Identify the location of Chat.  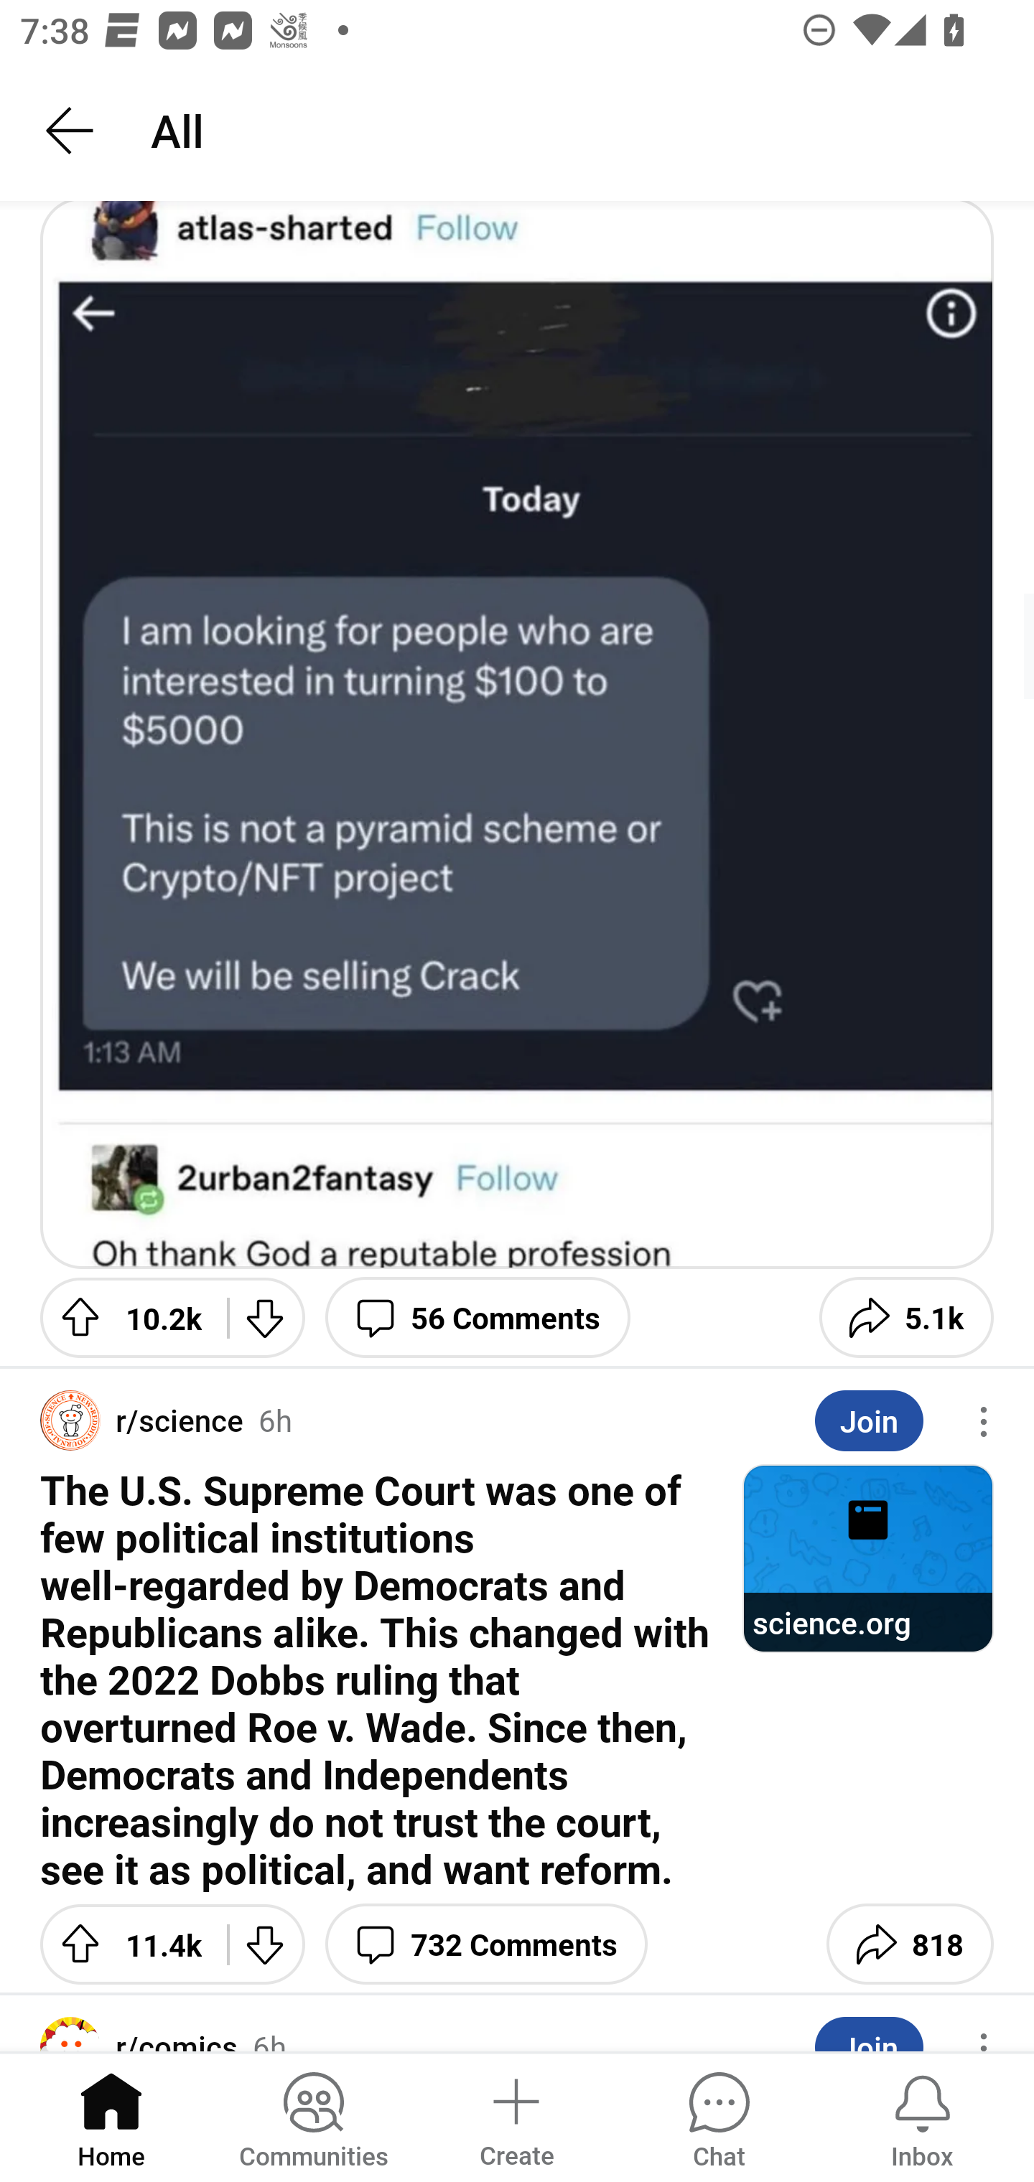
(719, 2116).